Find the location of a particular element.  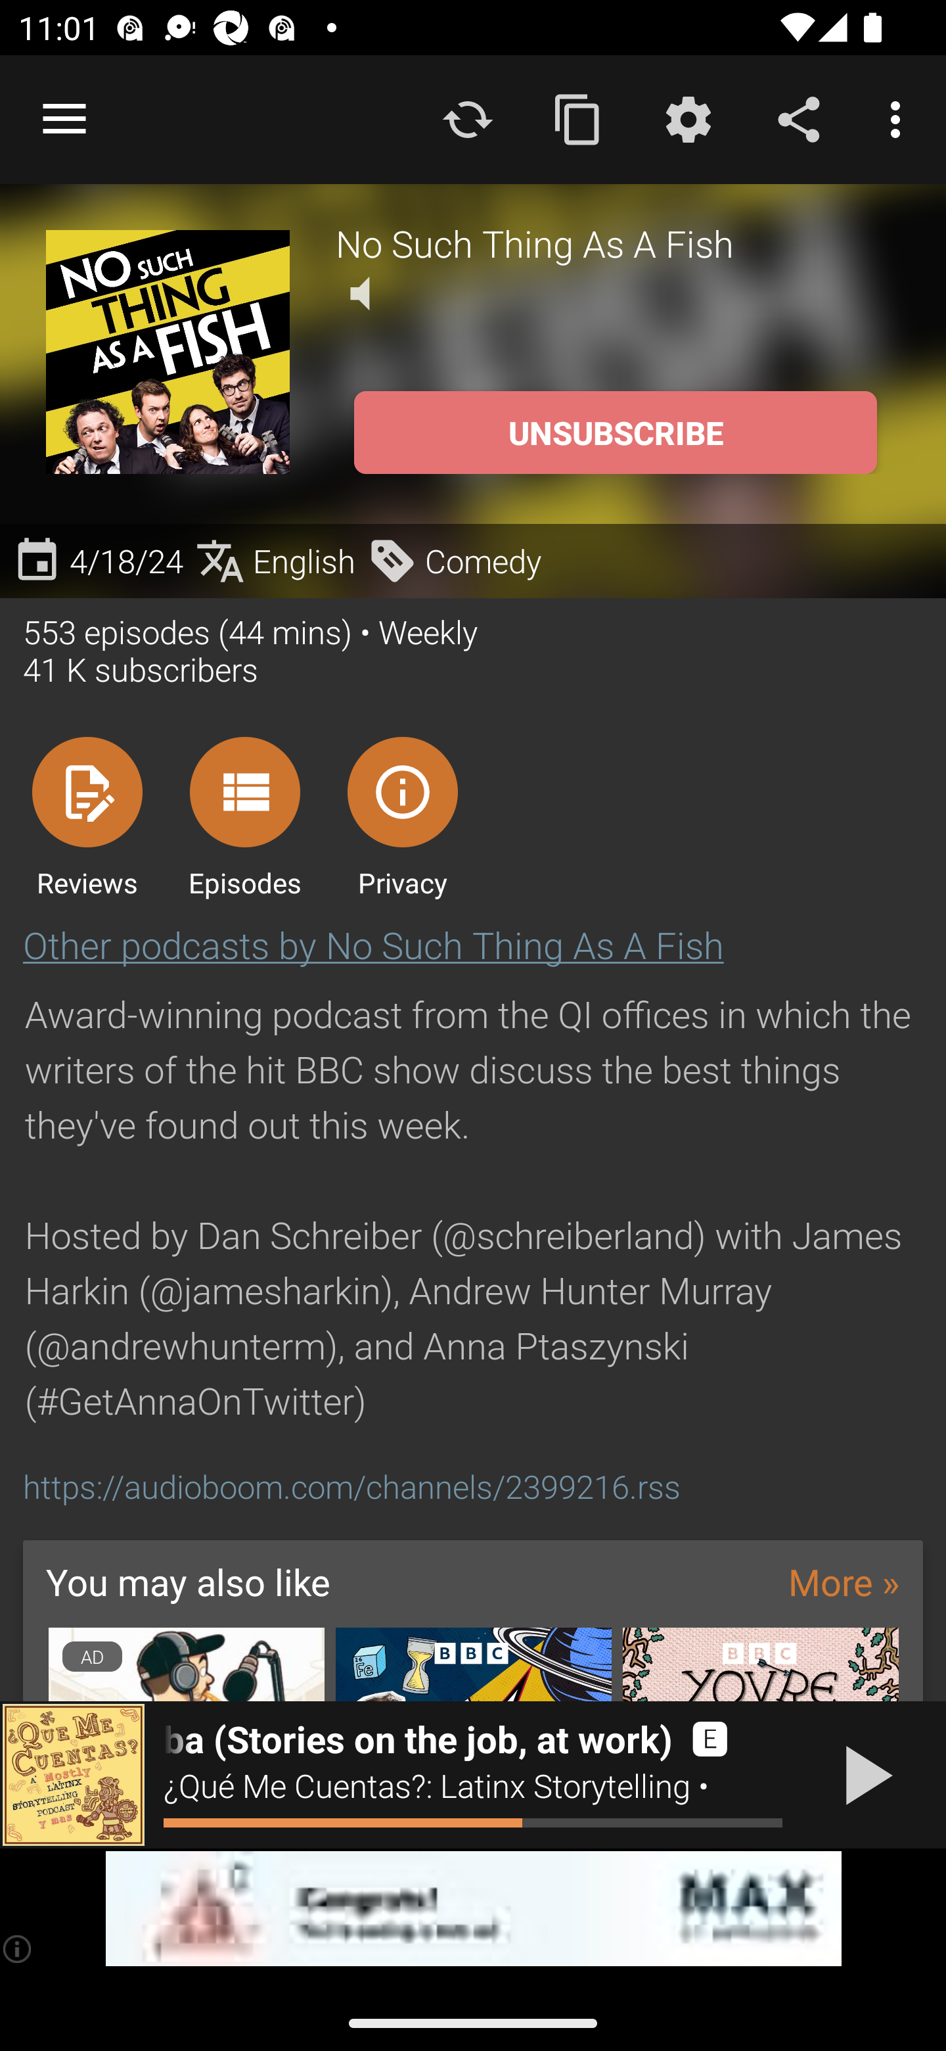

app-monetization is located at coordinates (473, 1909).